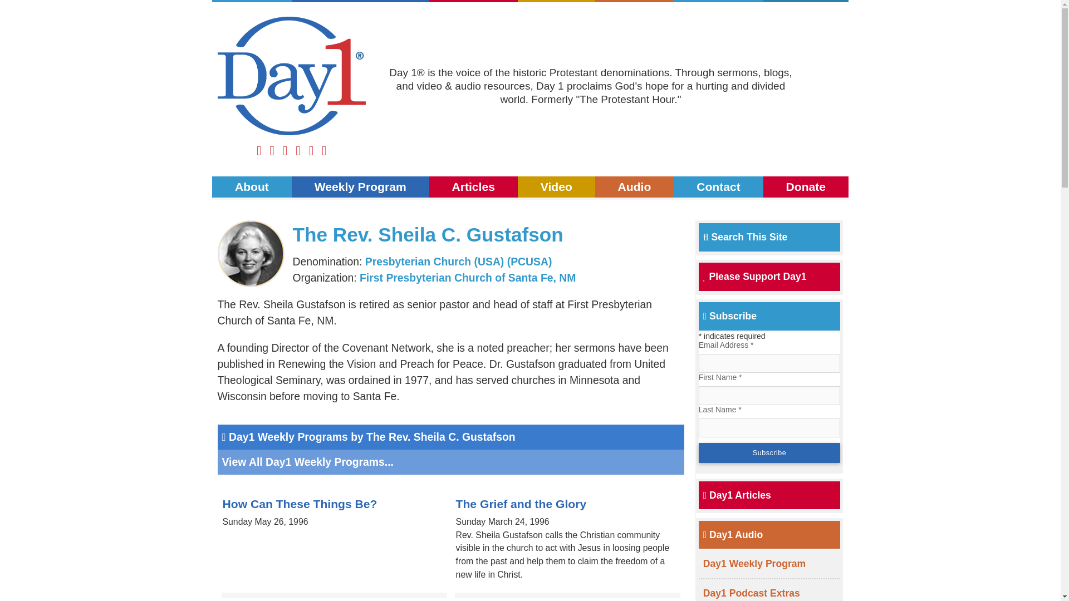 This screenshot has width=1069, height=601. I want to click on Video, so click(556, 1).